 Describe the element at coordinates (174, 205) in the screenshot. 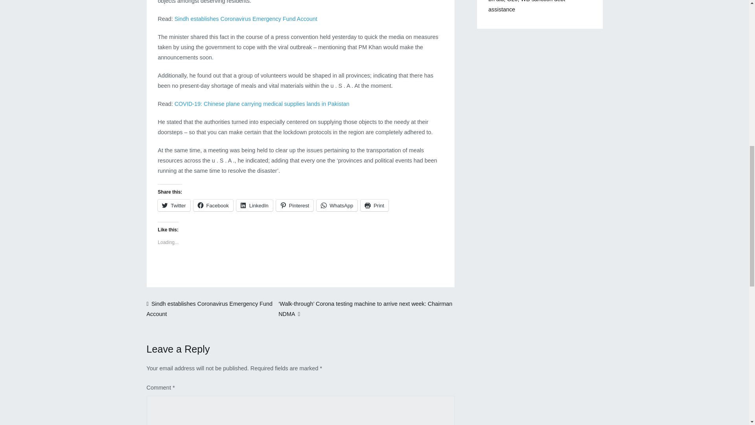

I see `Click to share on Twitter` at that location.